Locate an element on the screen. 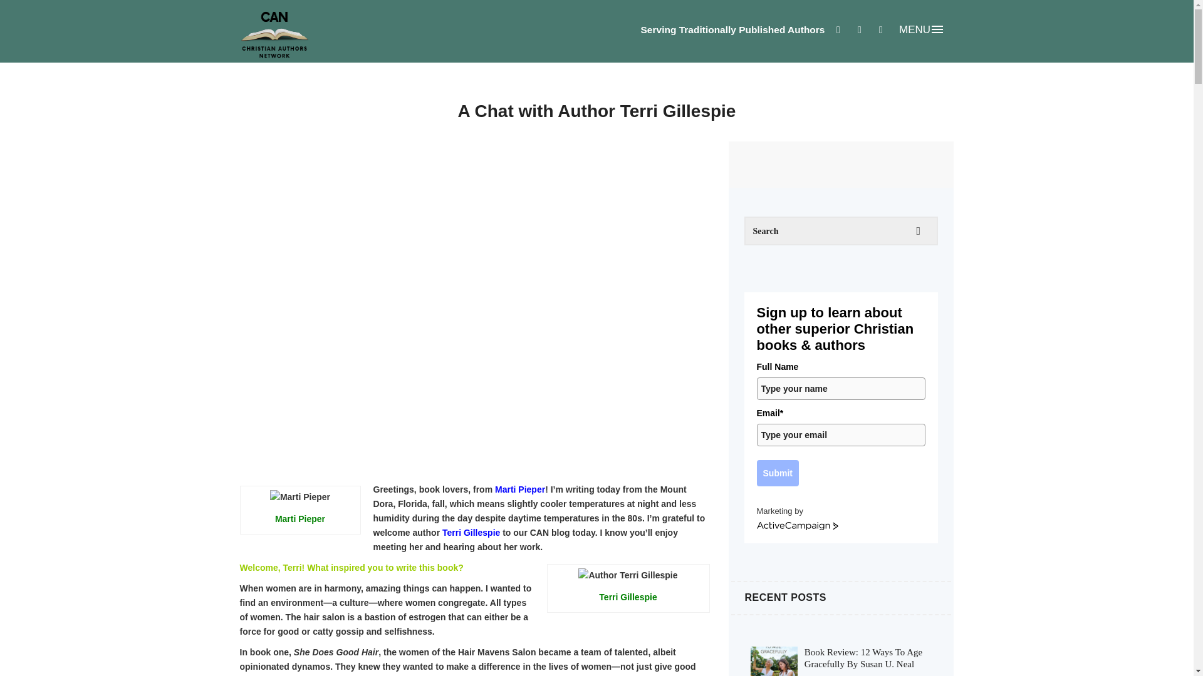 This screenshot has height=676, width=1203. MENU is located at coordinates (922, 29).